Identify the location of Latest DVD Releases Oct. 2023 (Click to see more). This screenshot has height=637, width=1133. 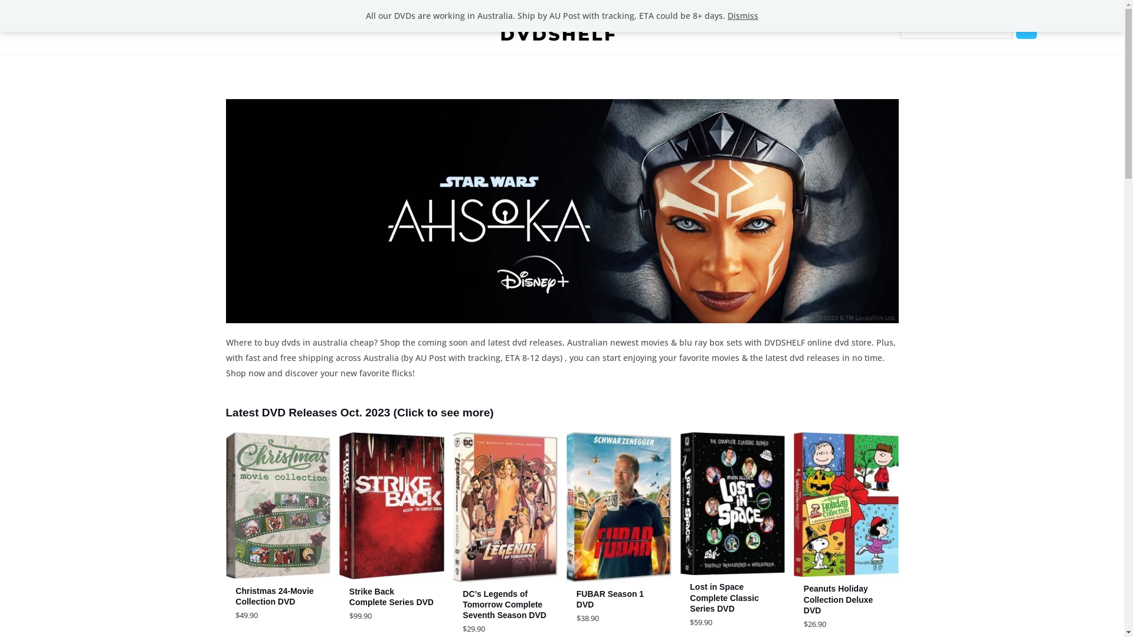
(359, 413).